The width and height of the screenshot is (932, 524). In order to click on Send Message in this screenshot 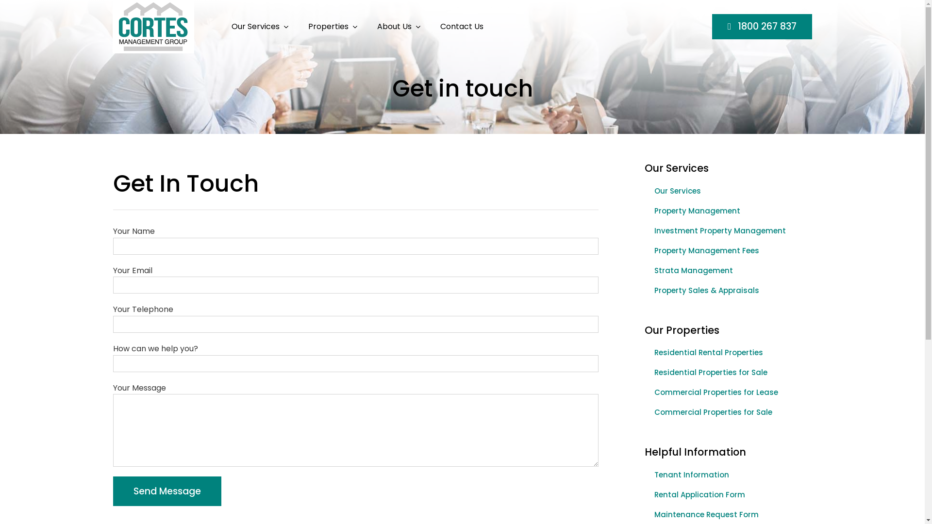, I will do `click(167, 491)`.